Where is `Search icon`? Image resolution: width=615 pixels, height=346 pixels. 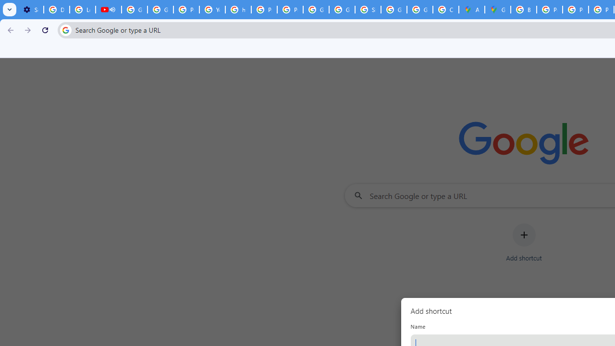 Search icon is located at coordinates (65, 30).